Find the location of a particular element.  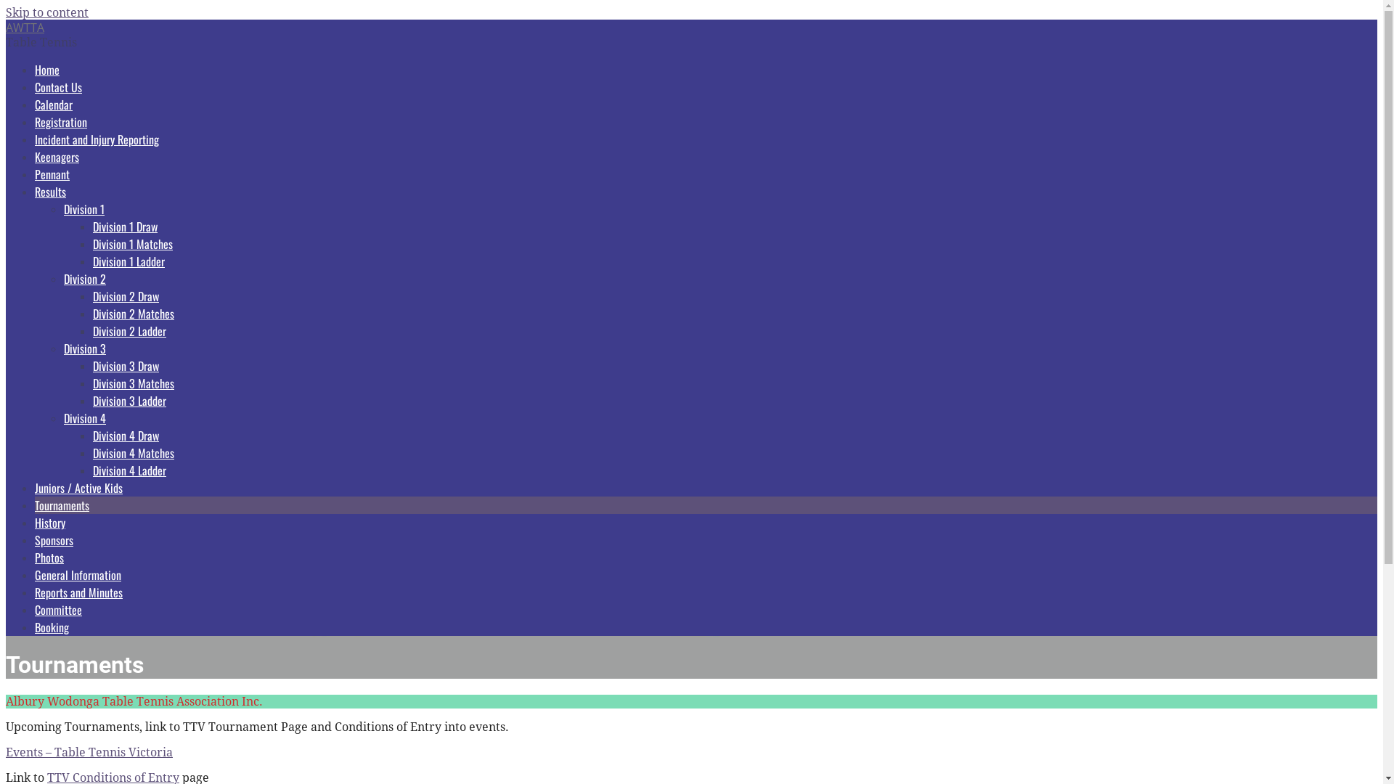

Committee is located at coordinates (58, 610).